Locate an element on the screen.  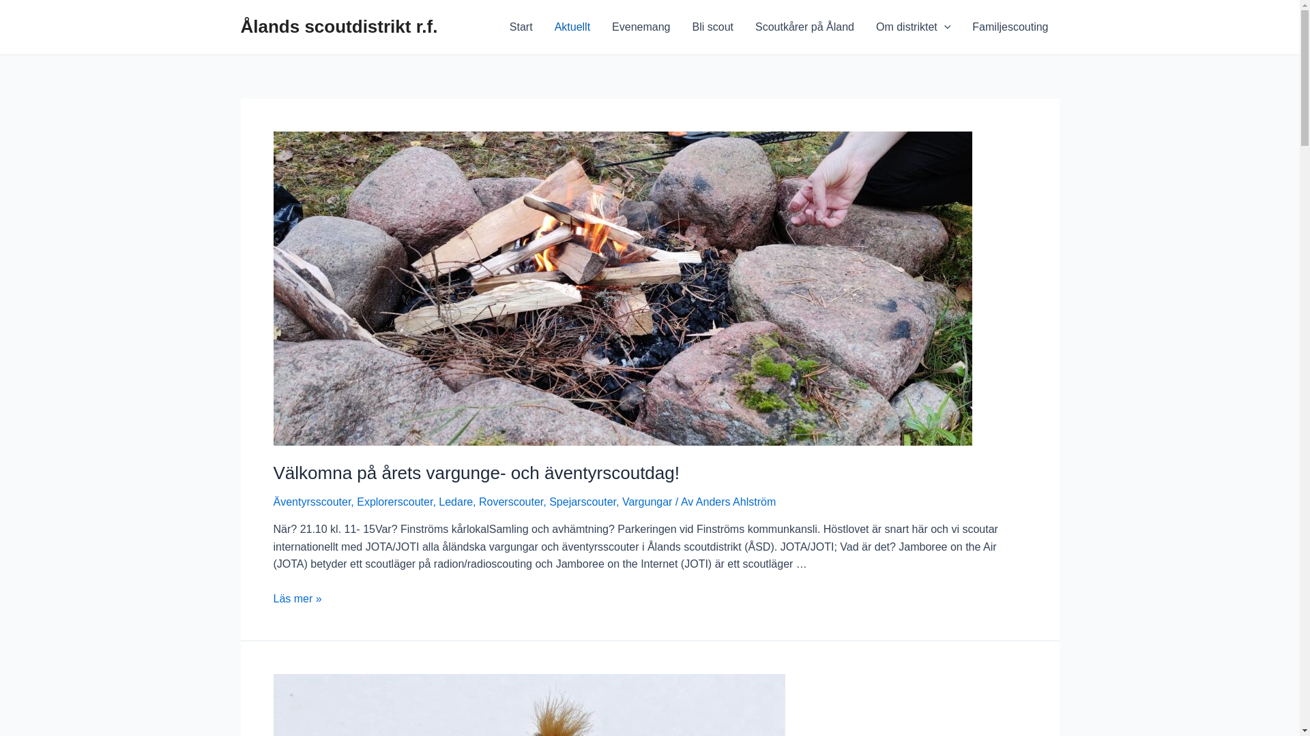
Evenemang is located at coordinates (641, 27).